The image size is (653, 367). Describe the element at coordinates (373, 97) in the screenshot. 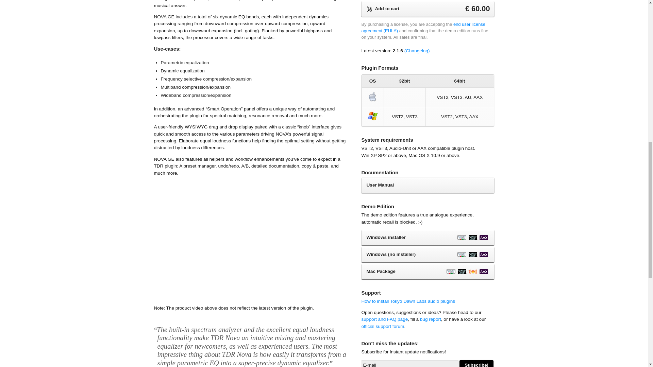

I see `Mac-OS` at that location.